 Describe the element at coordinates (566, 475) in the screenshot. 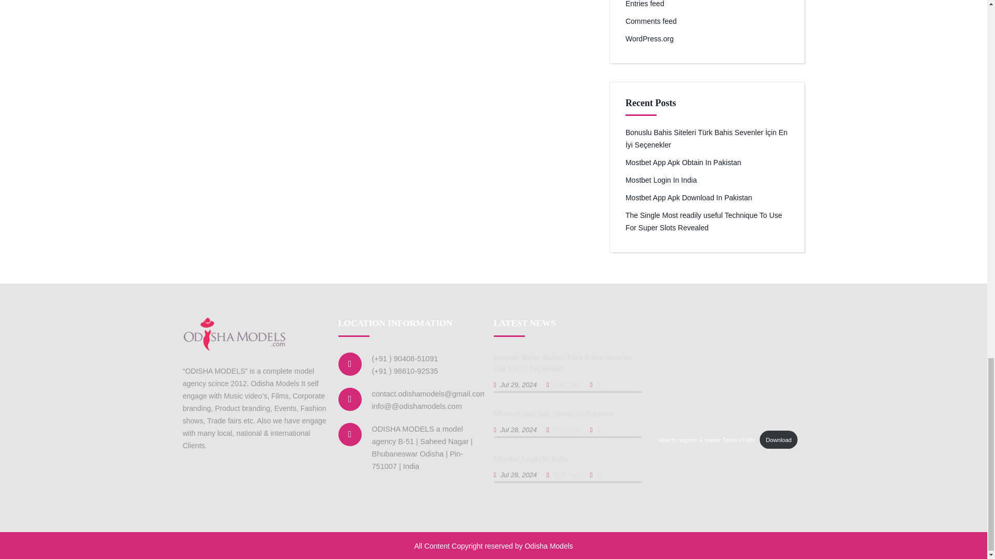

I see `Posts by Test Test` at that location.